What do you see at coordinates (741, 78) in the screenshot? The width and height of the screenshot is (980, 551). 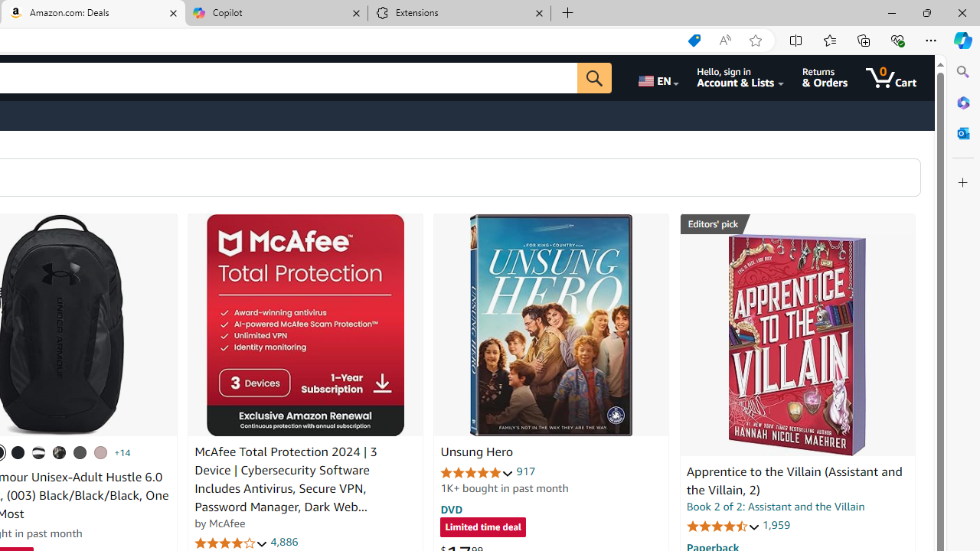 I see `Hello, sign in Account & Lists` at bounding box center [741, 78].